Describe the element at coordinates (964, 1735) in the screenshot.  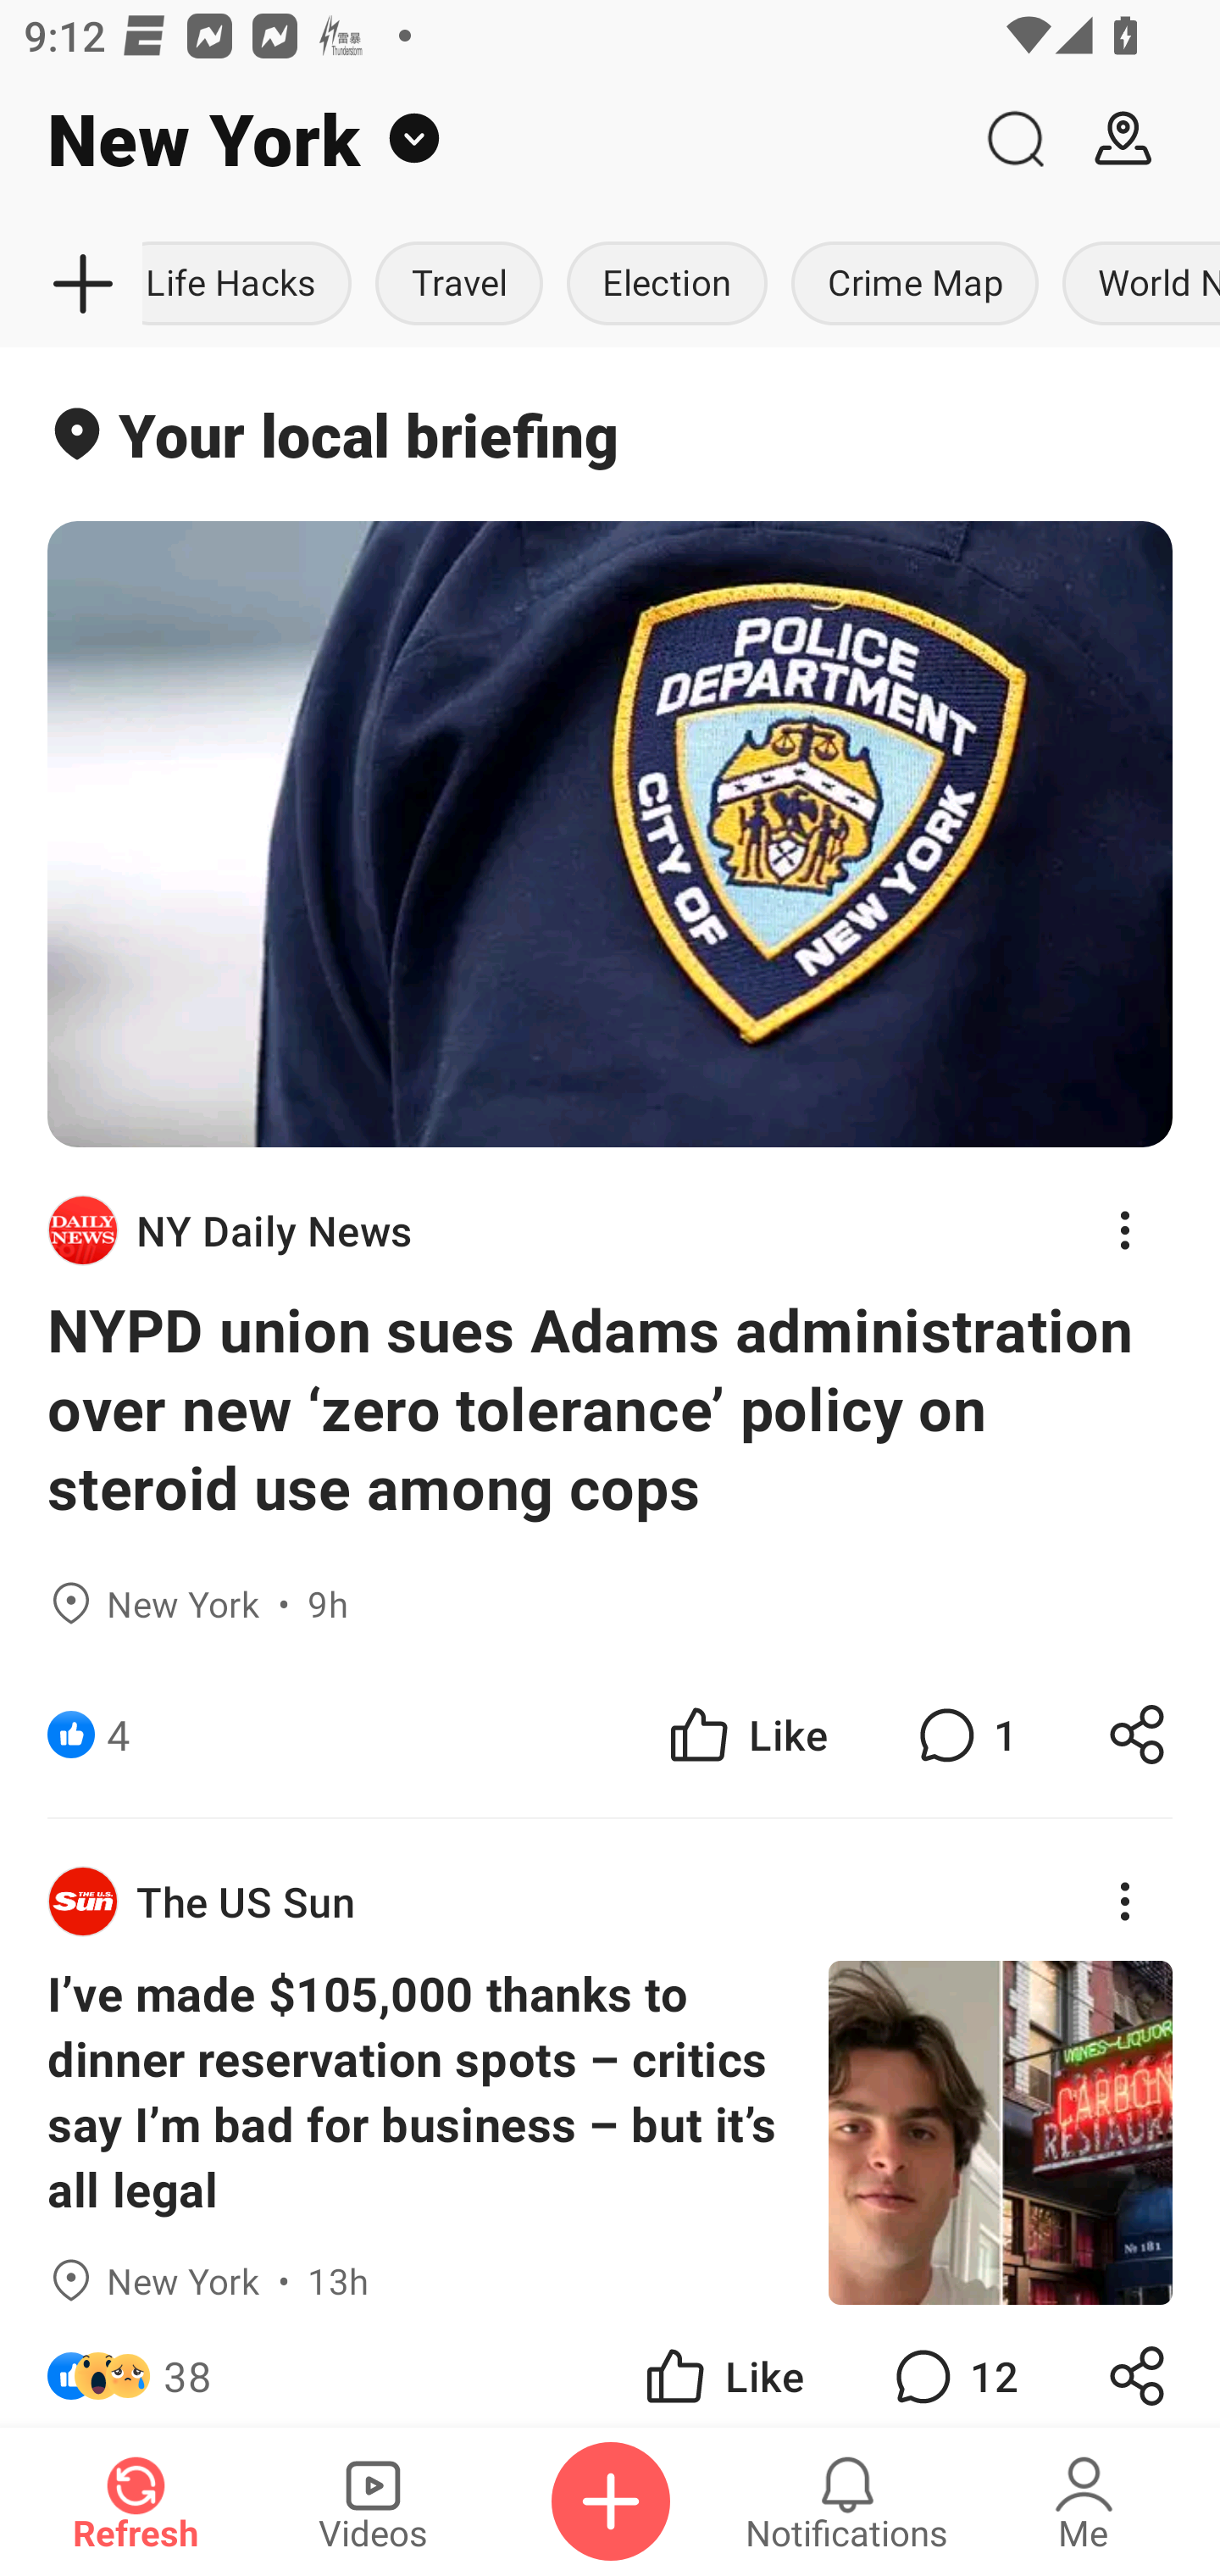
I see `1` at that location.